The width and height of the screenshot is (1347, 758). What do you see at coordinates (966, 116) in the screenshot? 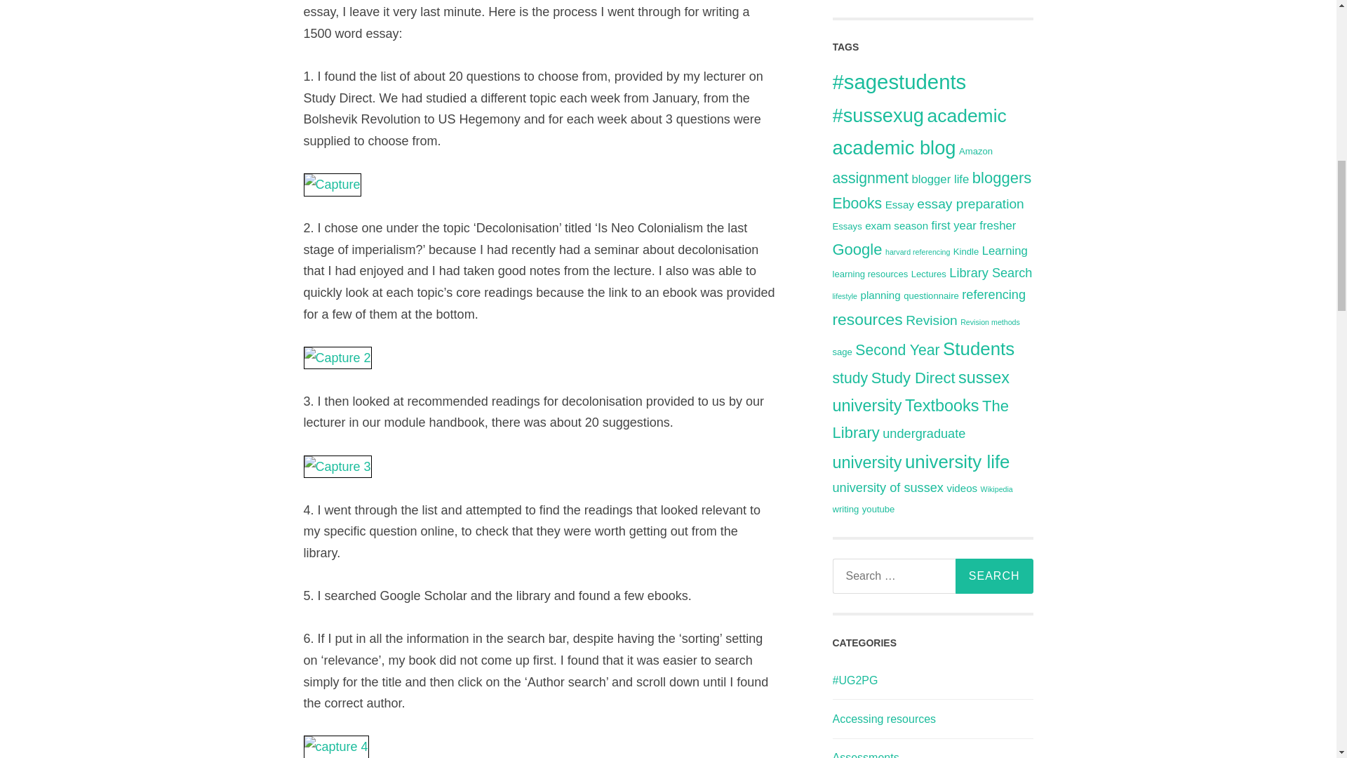
I see `academic` at bounding box center [966, 116].